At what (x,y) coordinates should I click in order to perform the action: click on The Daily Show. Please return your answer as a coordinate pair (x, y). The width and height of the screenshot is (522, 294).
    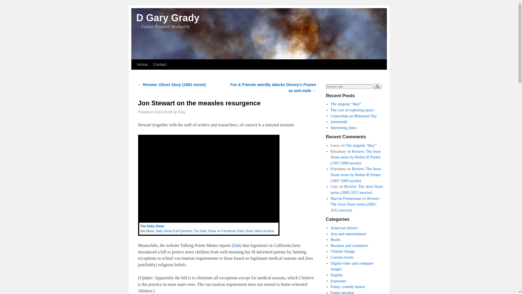
    Looking at the image, I should click on (152, 226).